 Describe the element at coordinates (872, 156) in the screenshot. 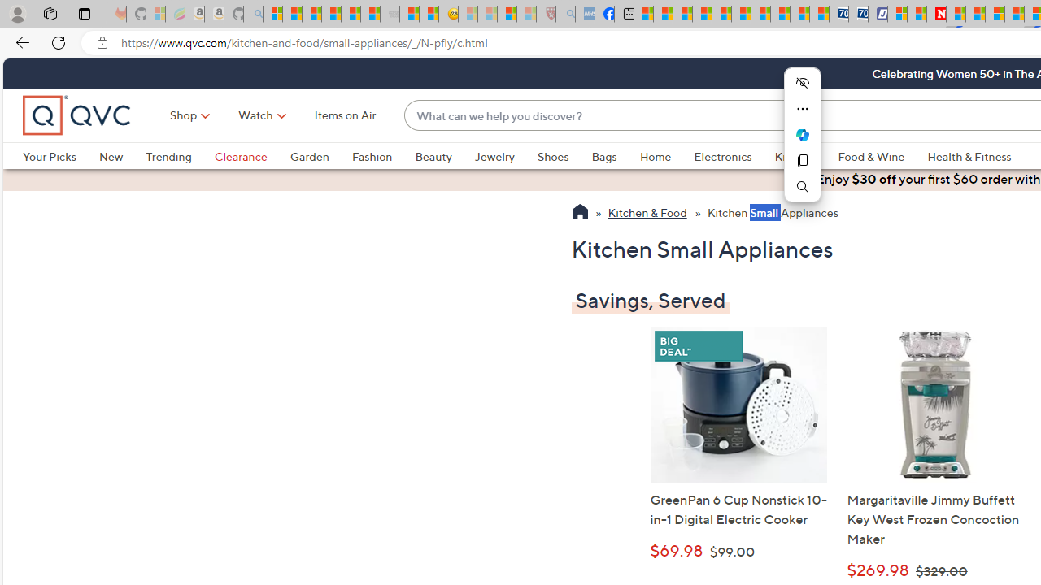

I see `Food & Wine` at that location.